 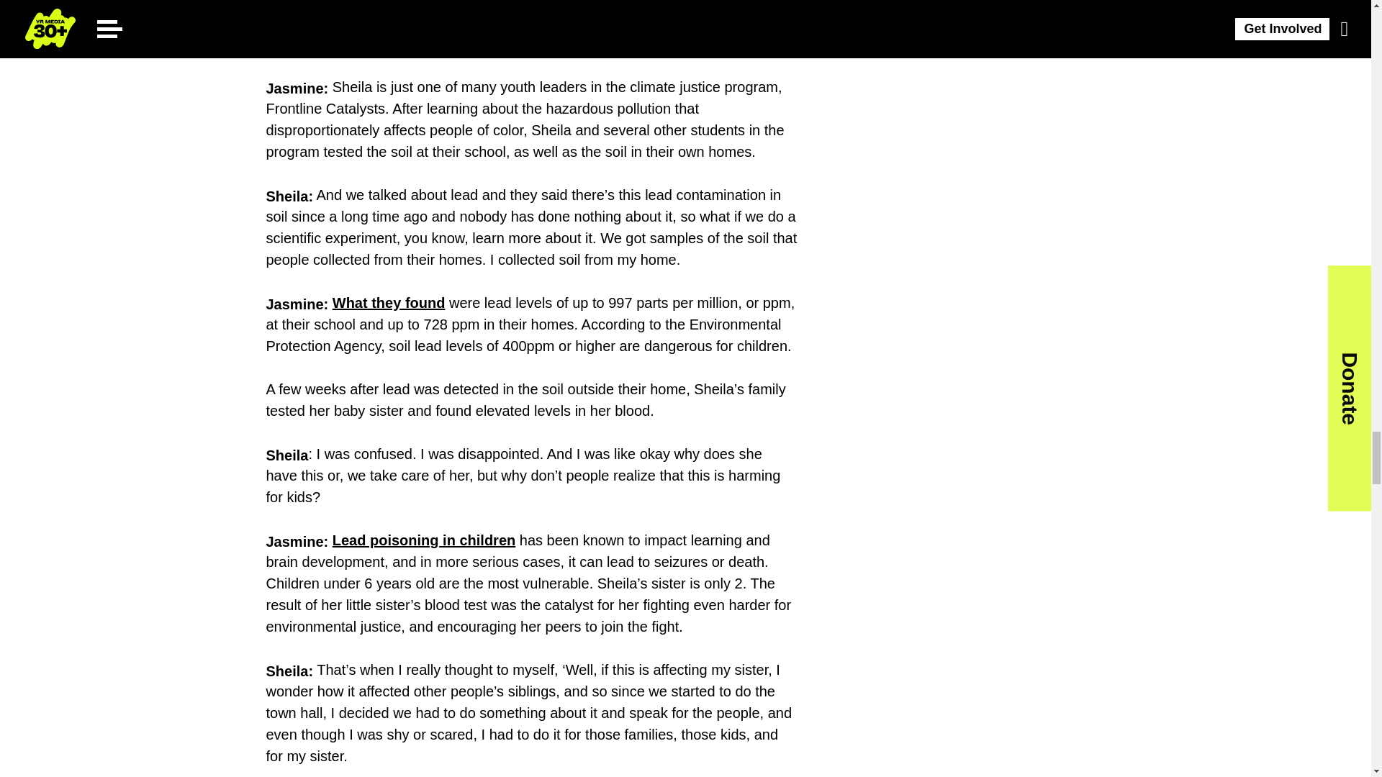 I want to click on What they found, so click(x=389, y=303).